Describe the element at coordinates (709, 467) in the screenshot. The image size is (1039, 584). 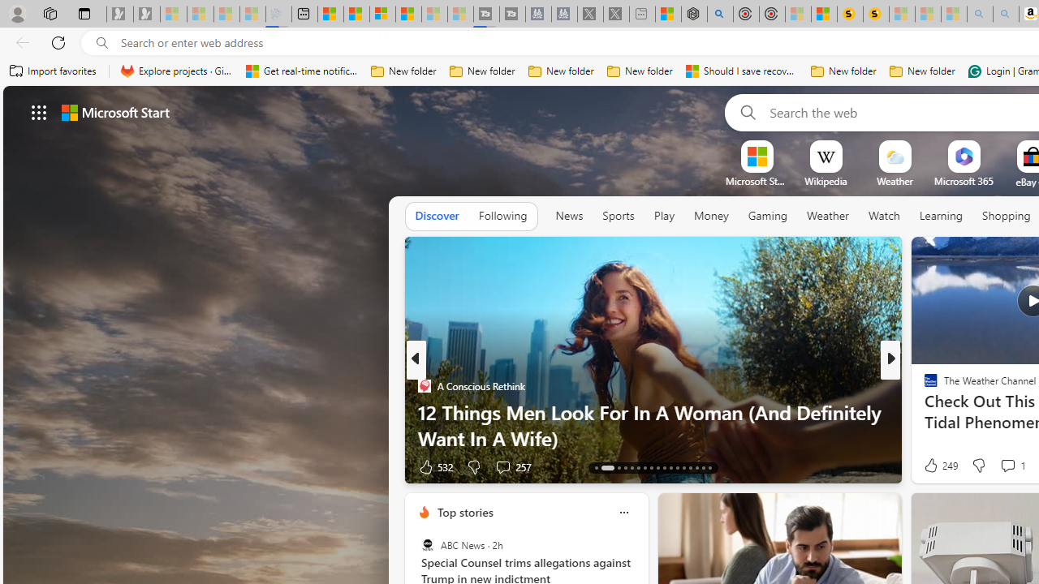
I see `AutomationID: tab-29` at that location.